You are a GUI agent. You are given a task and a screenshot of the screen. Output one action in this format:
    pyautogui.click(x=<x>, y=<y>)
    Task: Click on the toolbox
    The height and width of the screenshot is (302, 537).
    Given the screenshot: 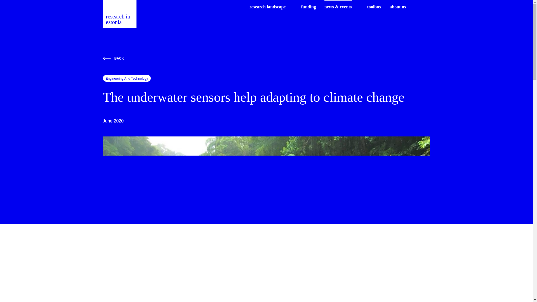 What is the action you would take?
    pyautogui.click(x=374, y=7)
    